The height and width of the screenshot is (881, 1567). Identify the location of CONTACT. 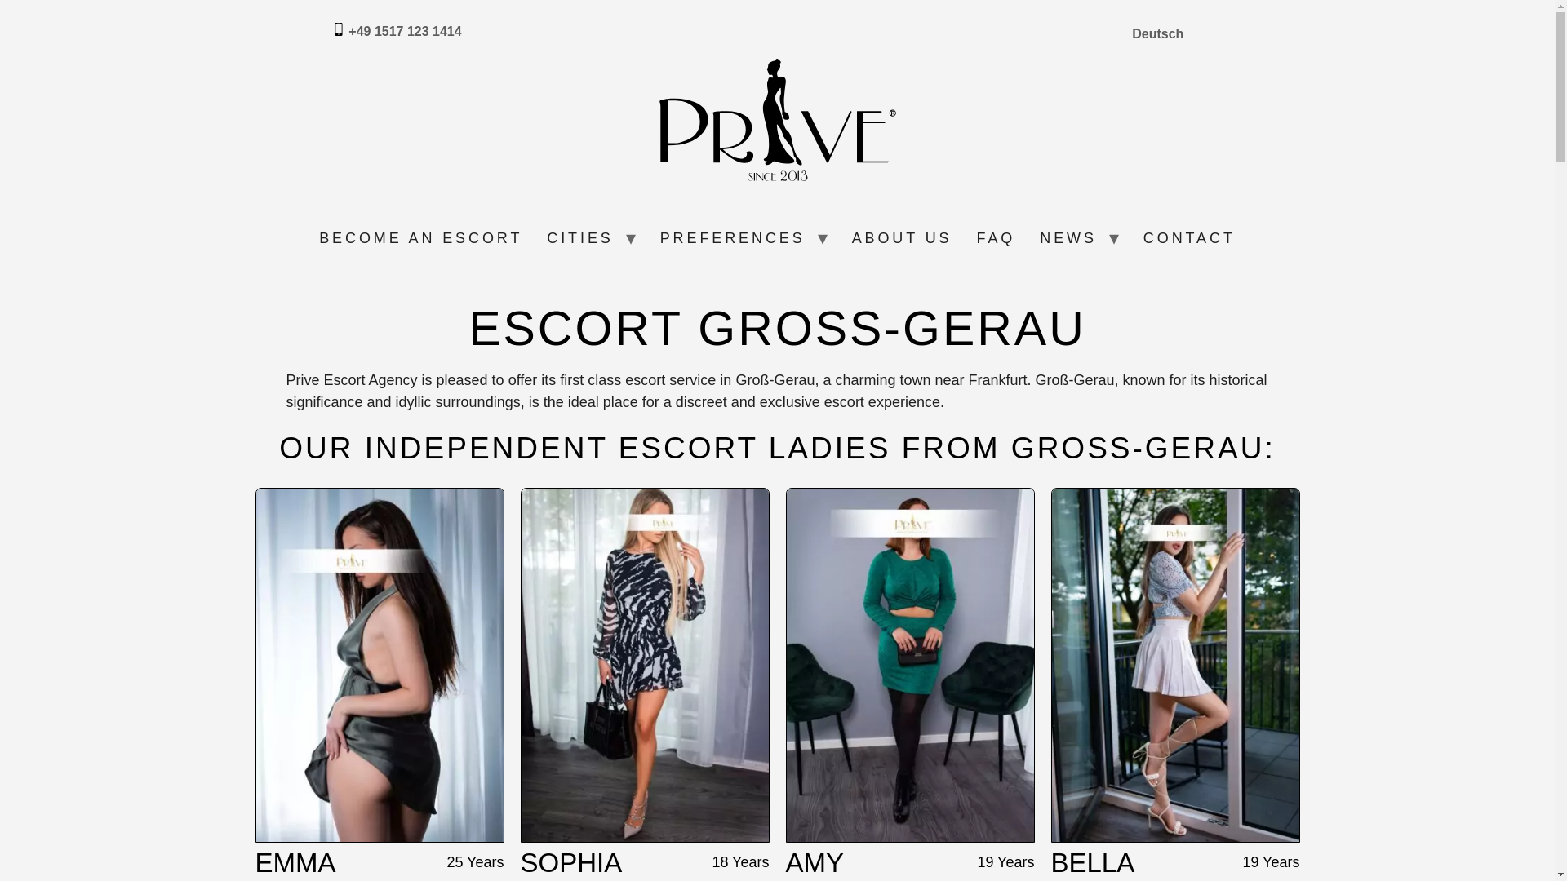
(1189, 238).